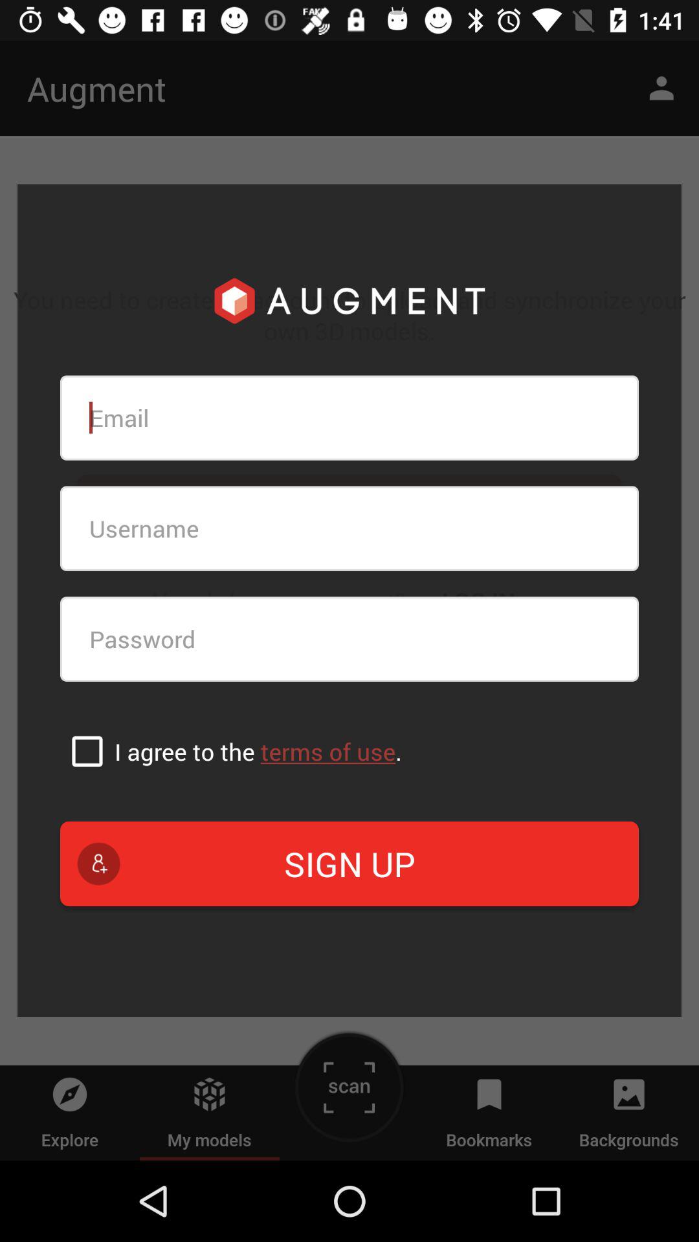 This screenshot has height=1242, width=699. What do you see at coordinates (349, 528) in the screenshot?
I see `enter the username` at bounding box center [349, 528].